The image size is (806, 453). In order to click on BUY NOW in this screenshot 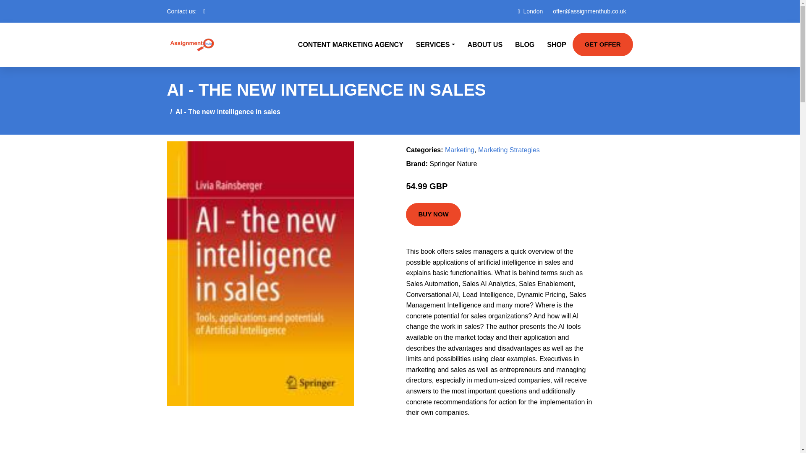, I will do `click(433, 215)`.